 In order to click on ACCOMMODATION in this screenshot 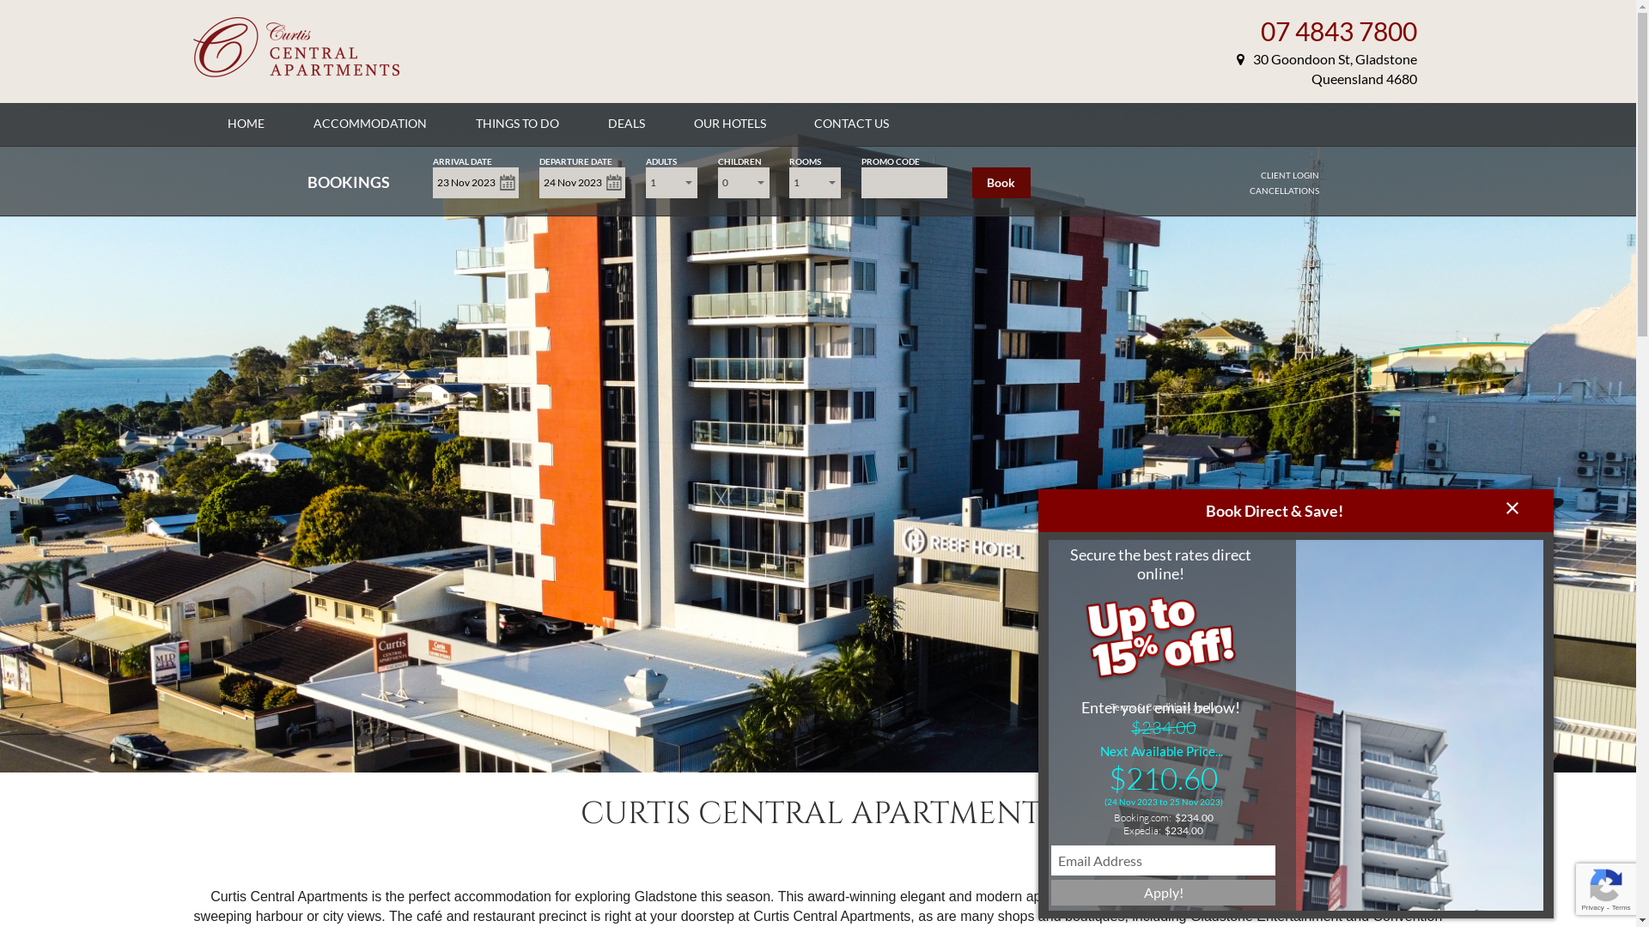, I will do `click(370, 124)`.